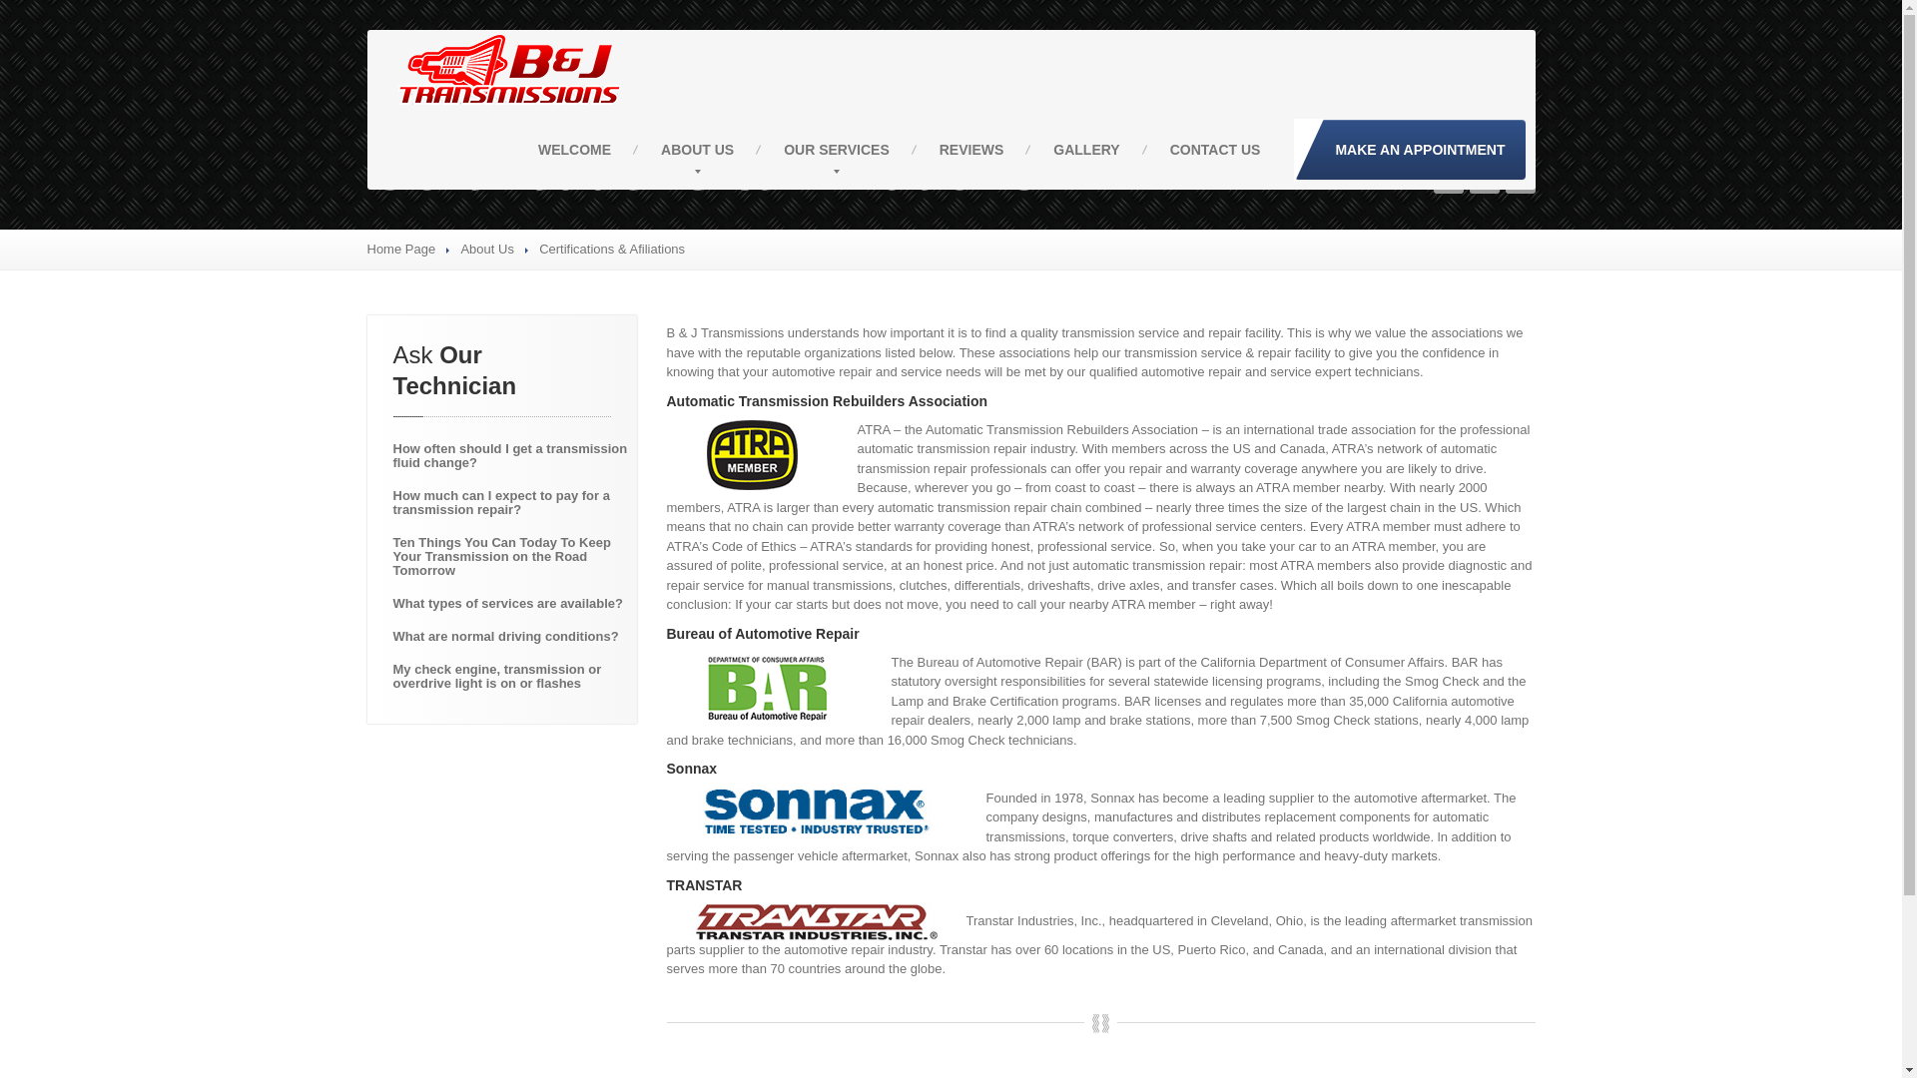 The height and width of the screenshot is (1078, 1917). Describe the element at coordinates (486, 249) in the screenshot. I see `About Us` at that location.